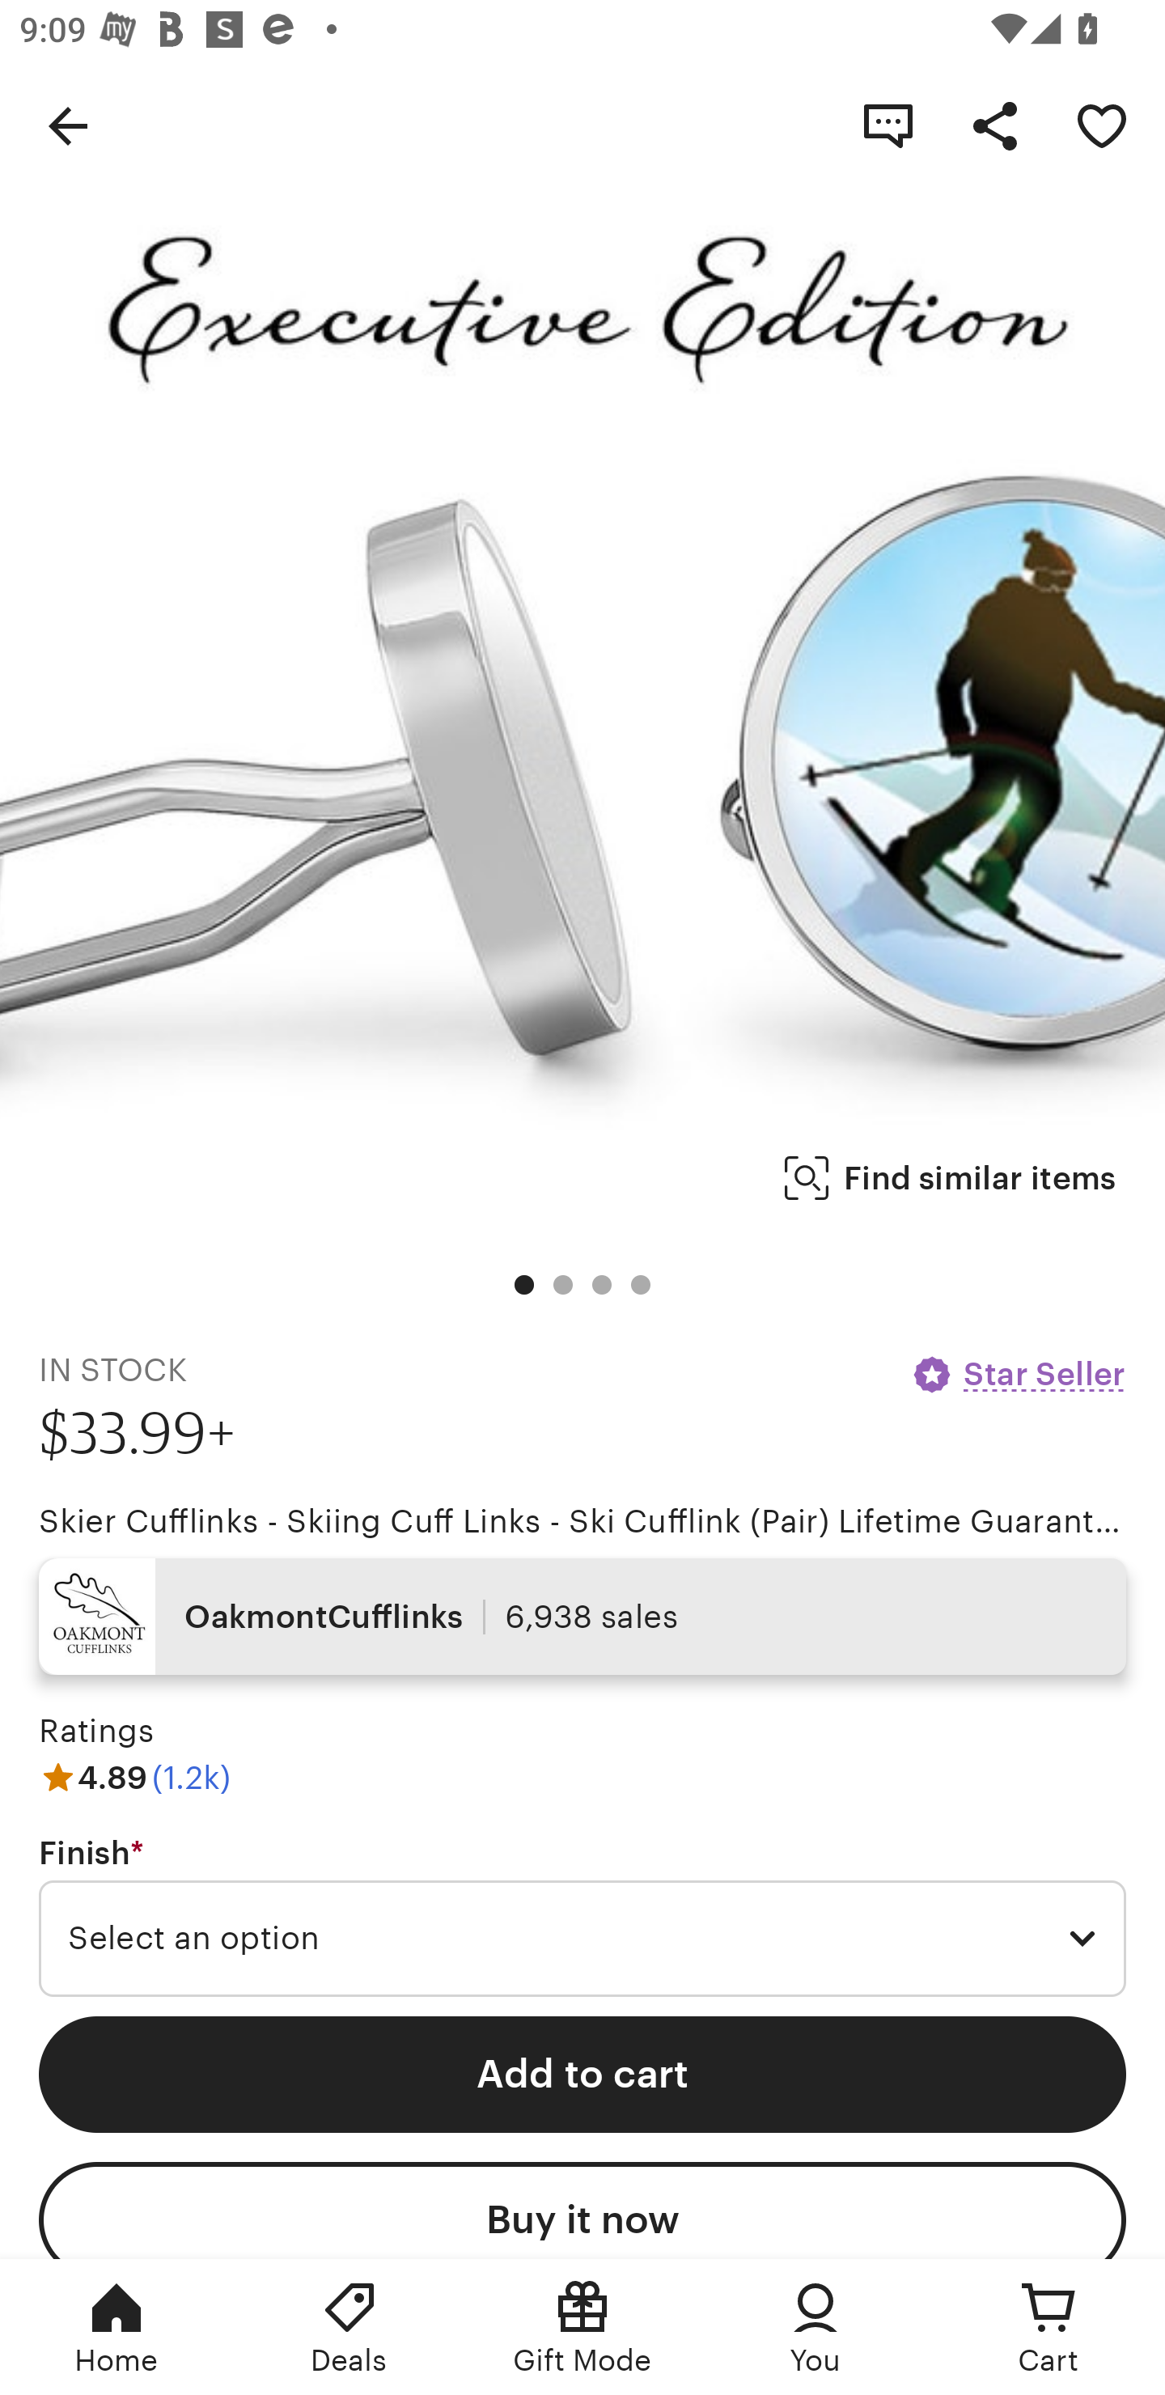  What do you see at coordinates (68, 125) in the screenshot?
I see `Navigate up` at bounding box center [68, 125].